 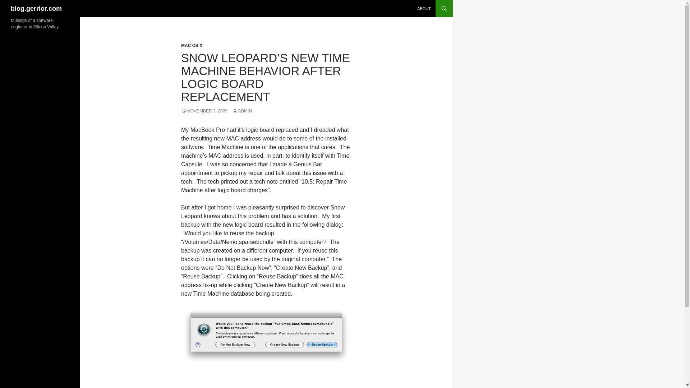 I want to click on NOVEMBER 3, 2009, so click(x=204, y=111).